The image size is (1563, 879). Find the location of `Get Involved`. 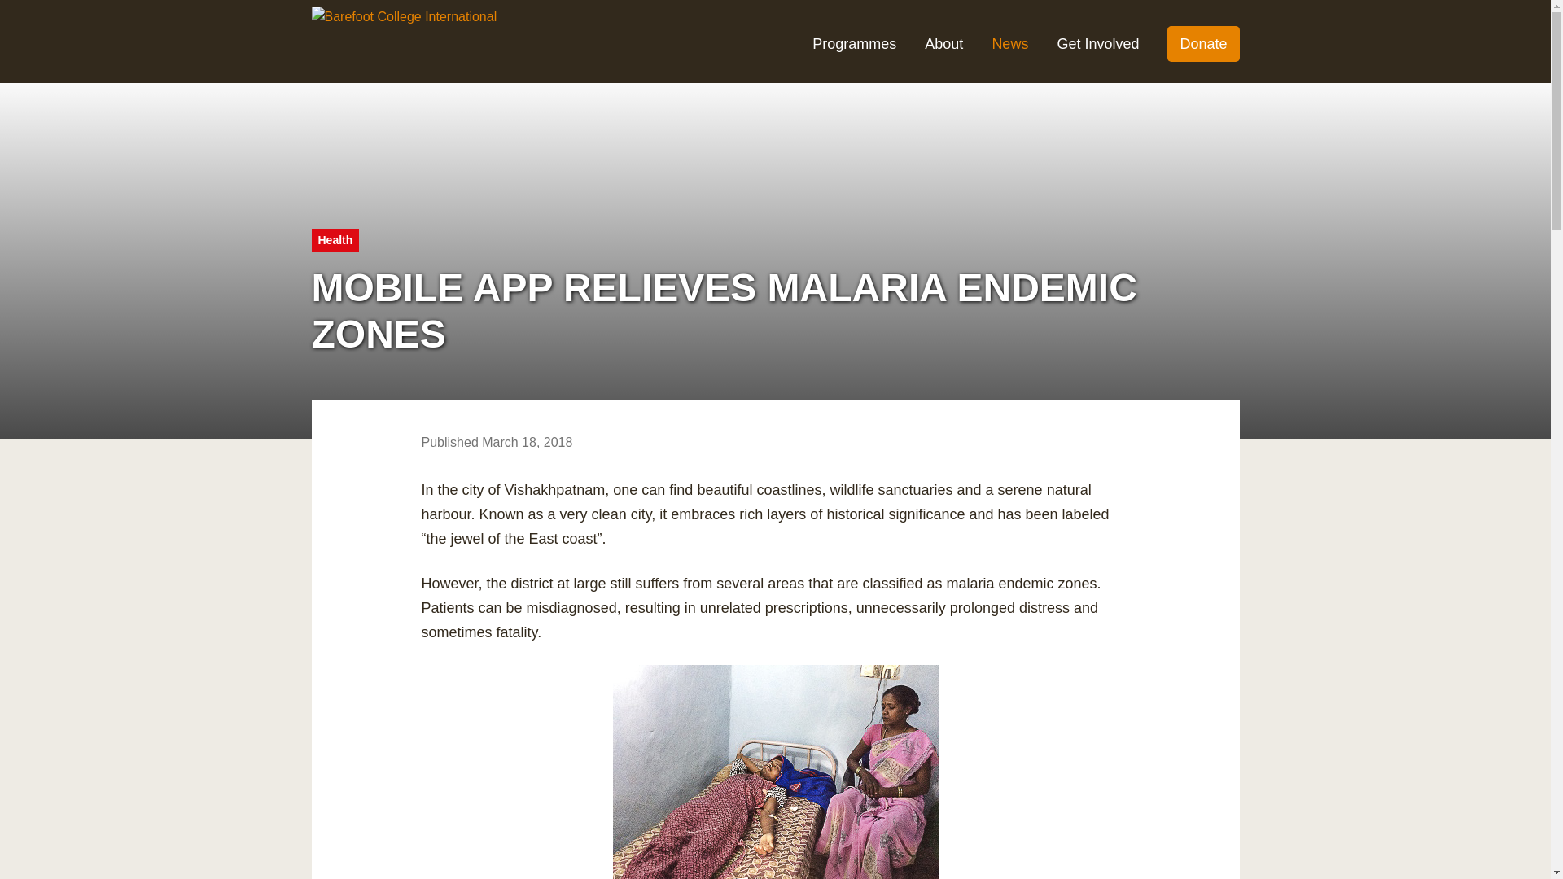

Get Involved is located at coordinates (1097, 44).